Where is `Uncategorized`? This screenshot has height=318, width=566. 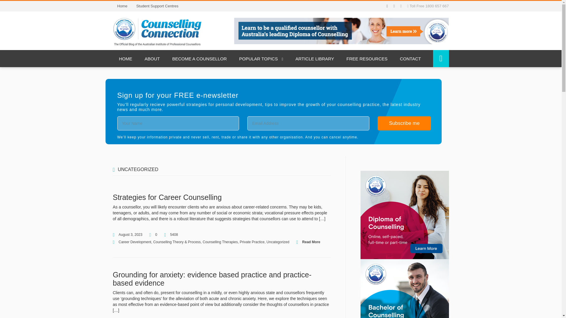 Uncategorized is located at coordinates (278, 242).